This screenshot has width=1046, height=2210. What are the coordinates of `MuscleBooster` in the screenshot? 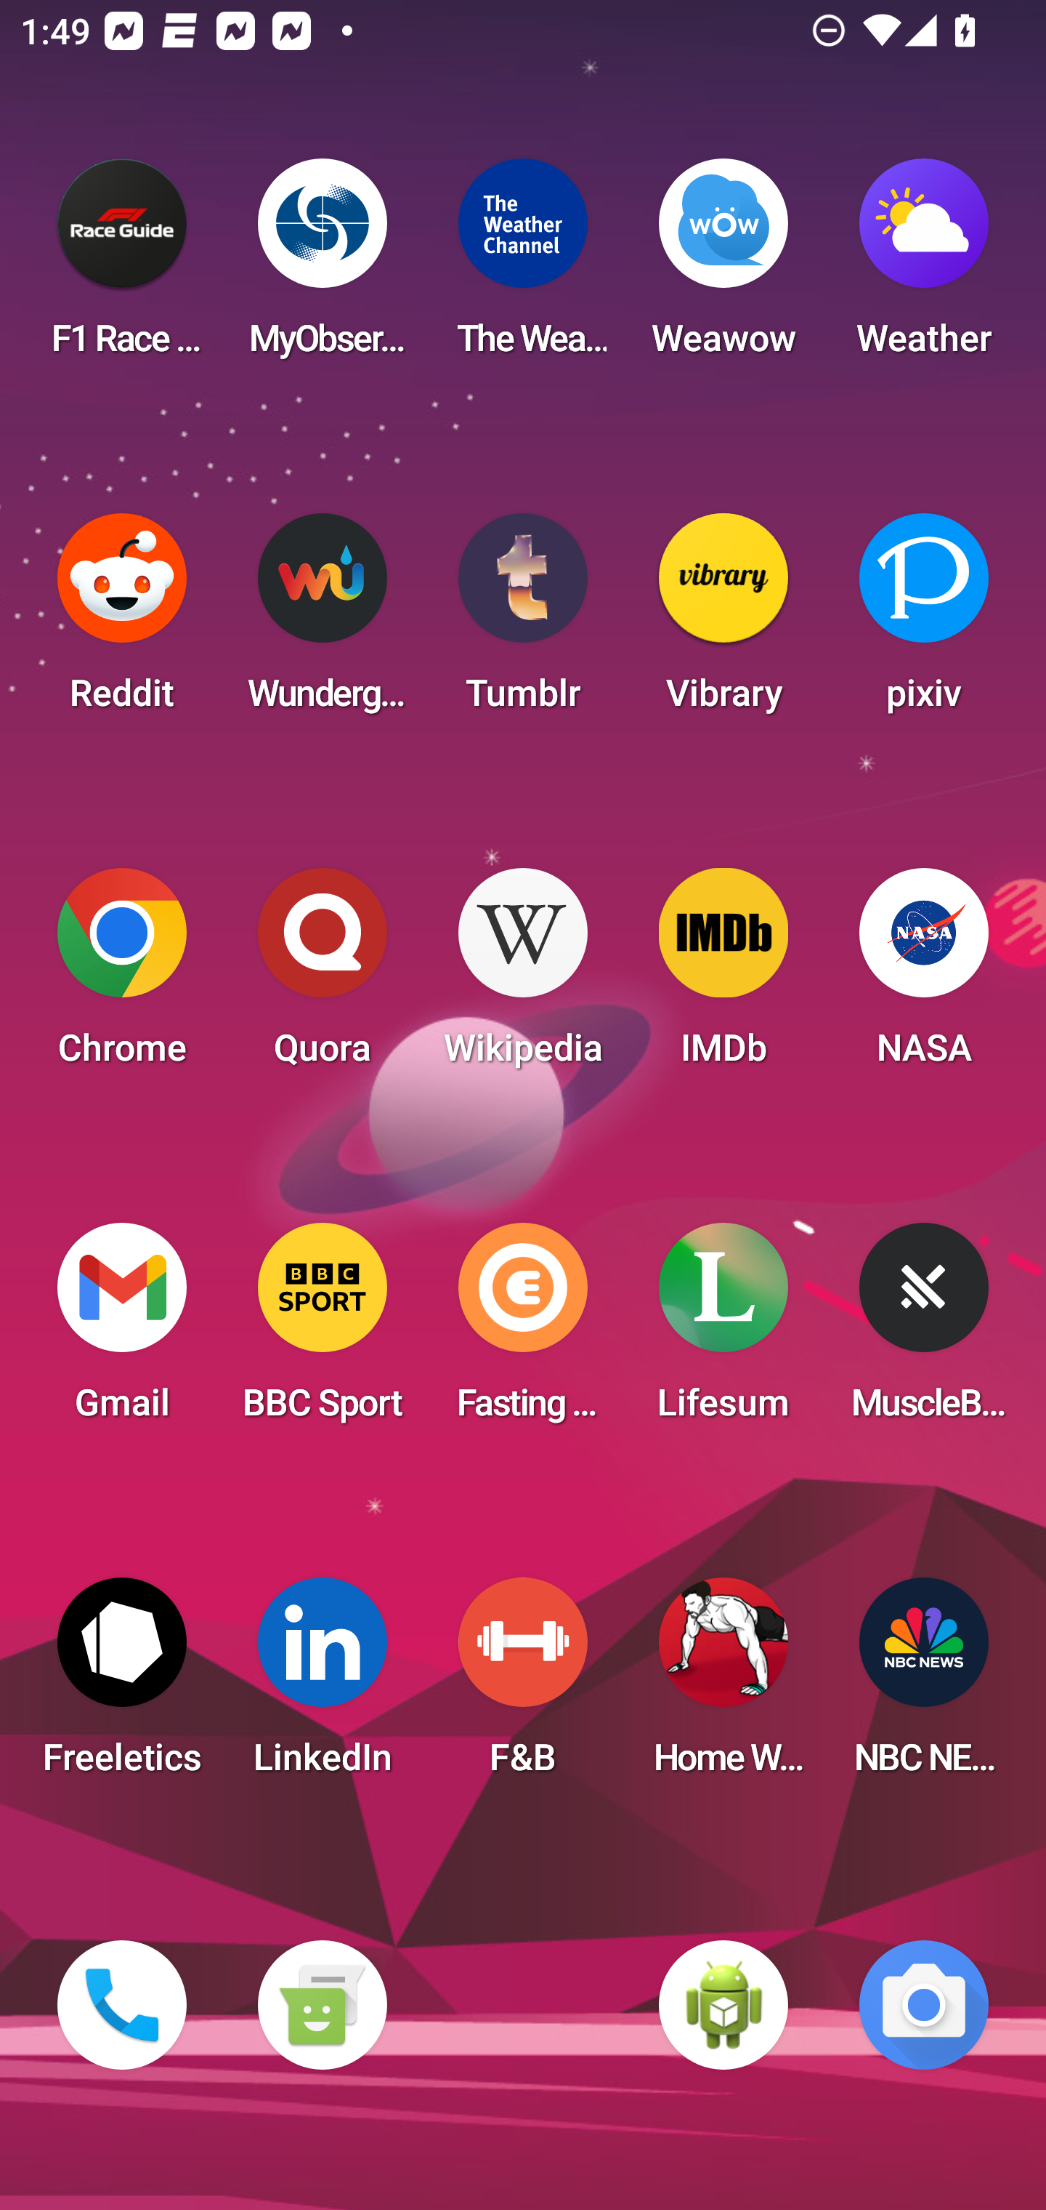 It's located at (924, 1330).